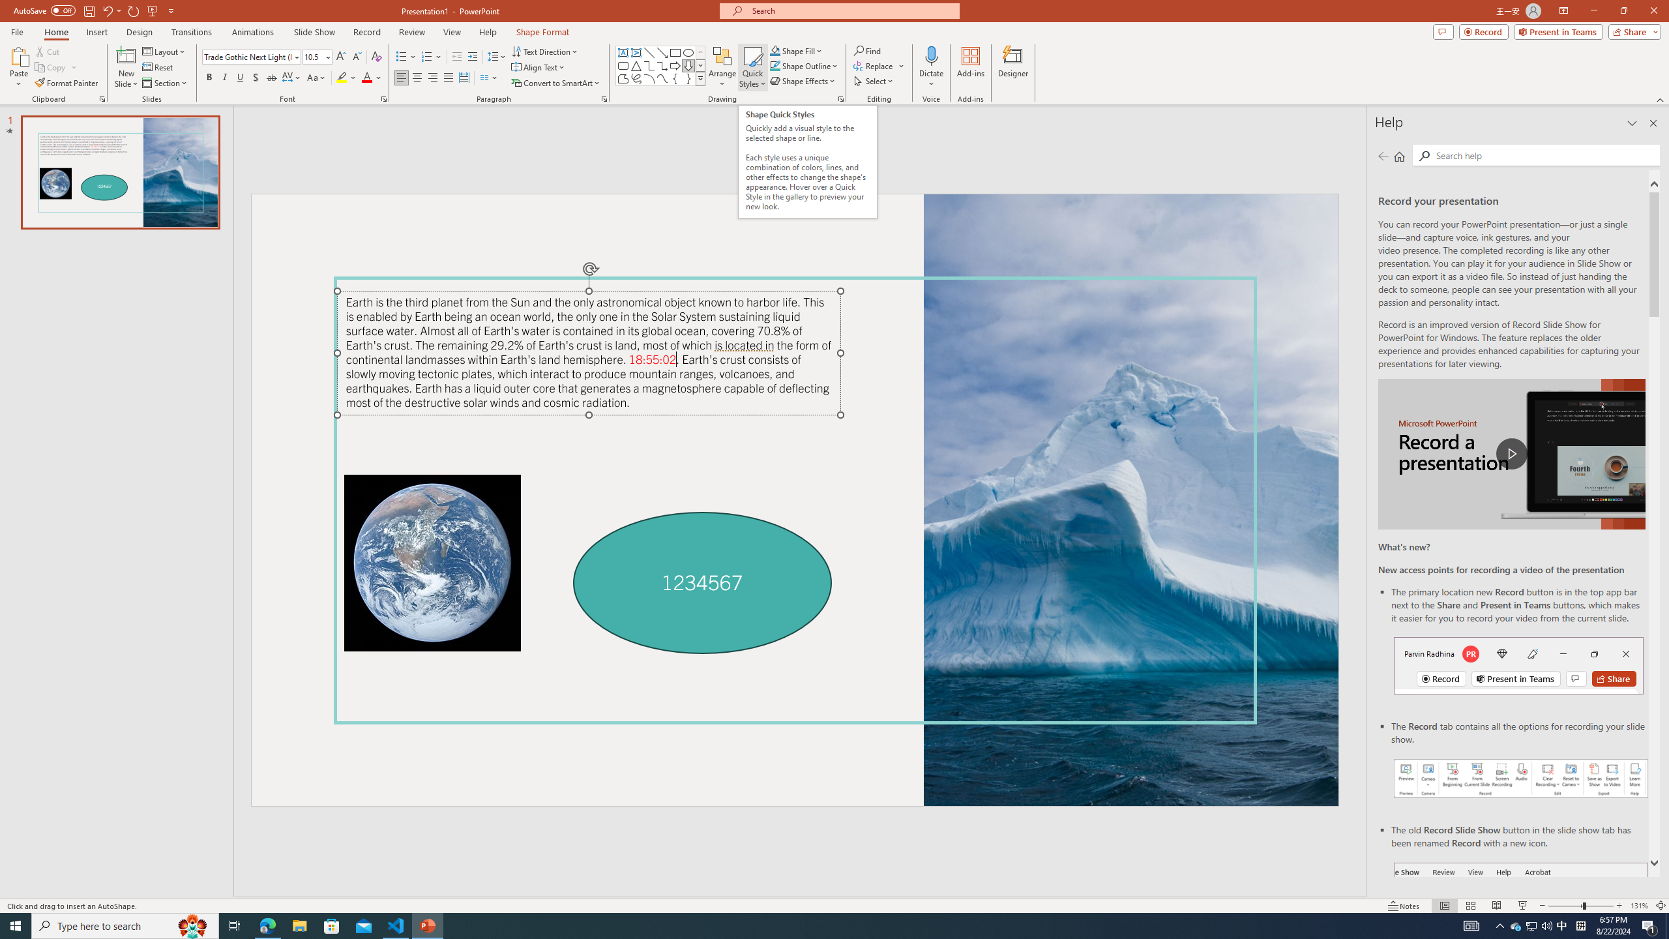  What do you see at coordinates (805, 65) in the screenshot?
I see `Shape Outline` at bounding box center [805, 65].